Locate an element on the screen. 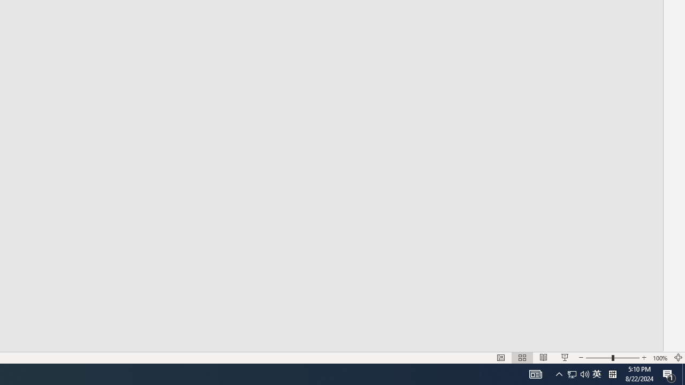 This screenshot has height=385, width=685. Zoom 100% is located at coordinates (660, 357).